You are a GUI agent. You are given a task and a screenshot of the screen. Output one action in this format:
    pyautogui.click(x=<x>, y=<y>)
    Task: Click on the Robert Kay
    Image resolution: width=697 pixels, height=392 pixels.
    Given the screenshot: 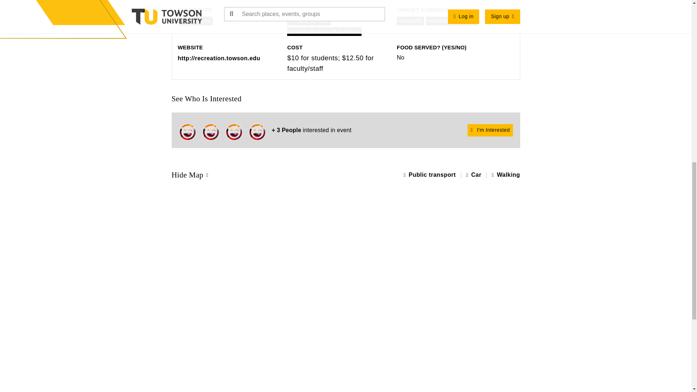 What is the action you would take?
    pyautogui.click(x=257, y=132)
    